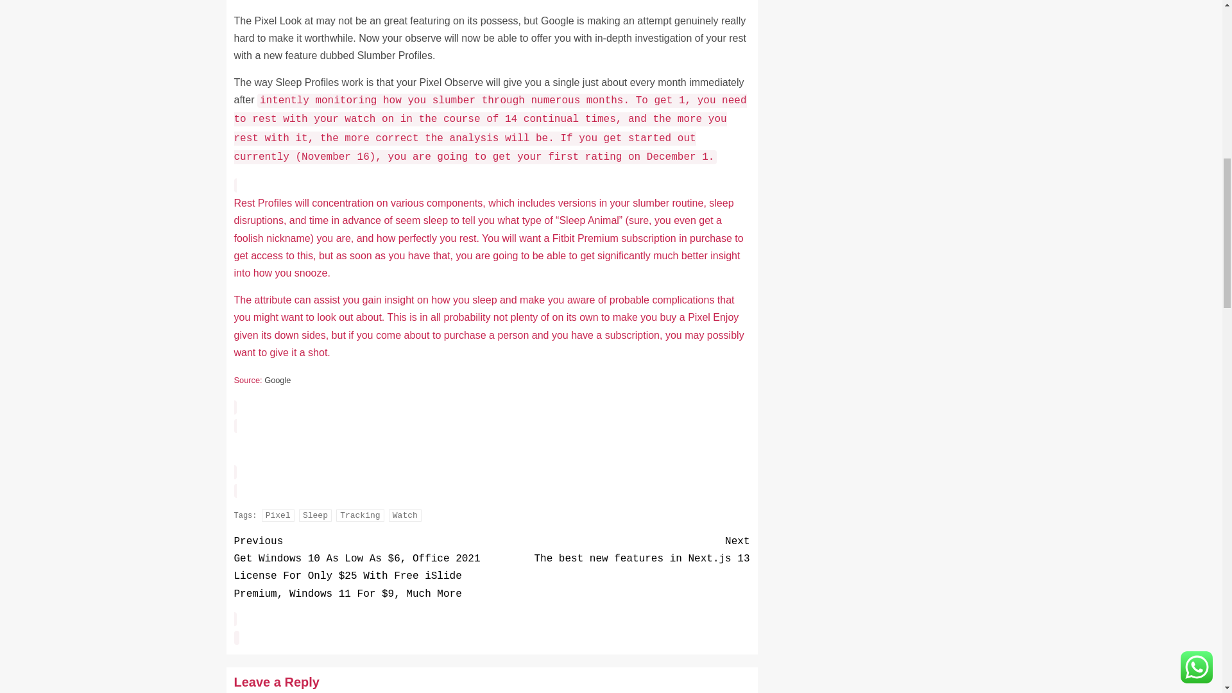 The image size is (1232, 693). What do you see at coordinates (277, 380) in the screenshot?
I see `Google` at bounding box center [277, 380].